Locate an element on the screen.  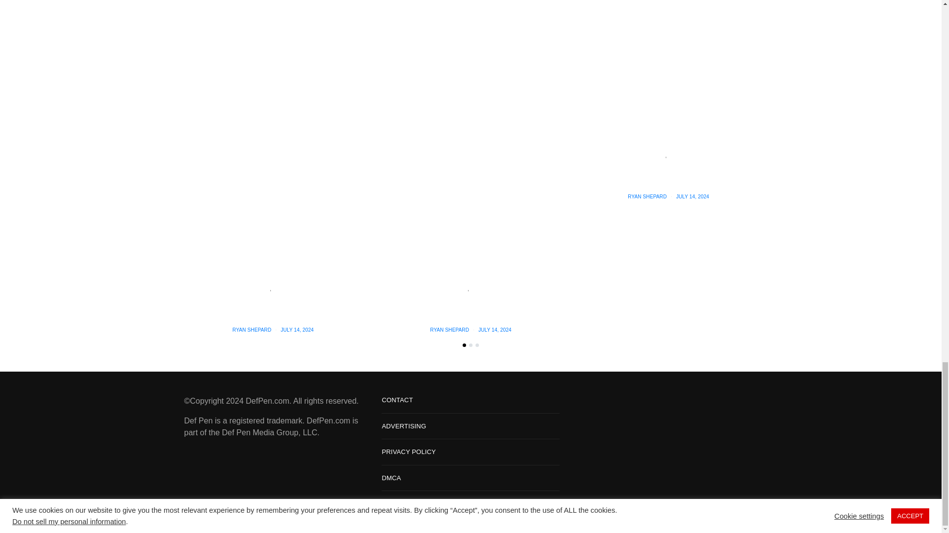
View all posts by Ryan Shepard is located at coordinates (449, 330).